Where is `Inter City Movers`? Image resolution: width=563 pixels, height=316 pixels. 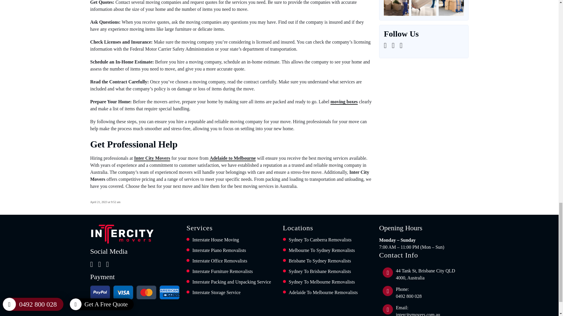
Inter City Movers is located at coordinates (152, 158).